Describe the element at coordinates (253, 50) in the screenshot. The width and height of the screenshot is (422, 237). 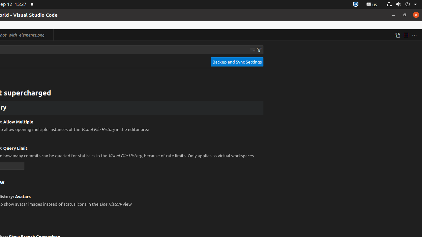
I see `Clear Settings Search Input` at that location.